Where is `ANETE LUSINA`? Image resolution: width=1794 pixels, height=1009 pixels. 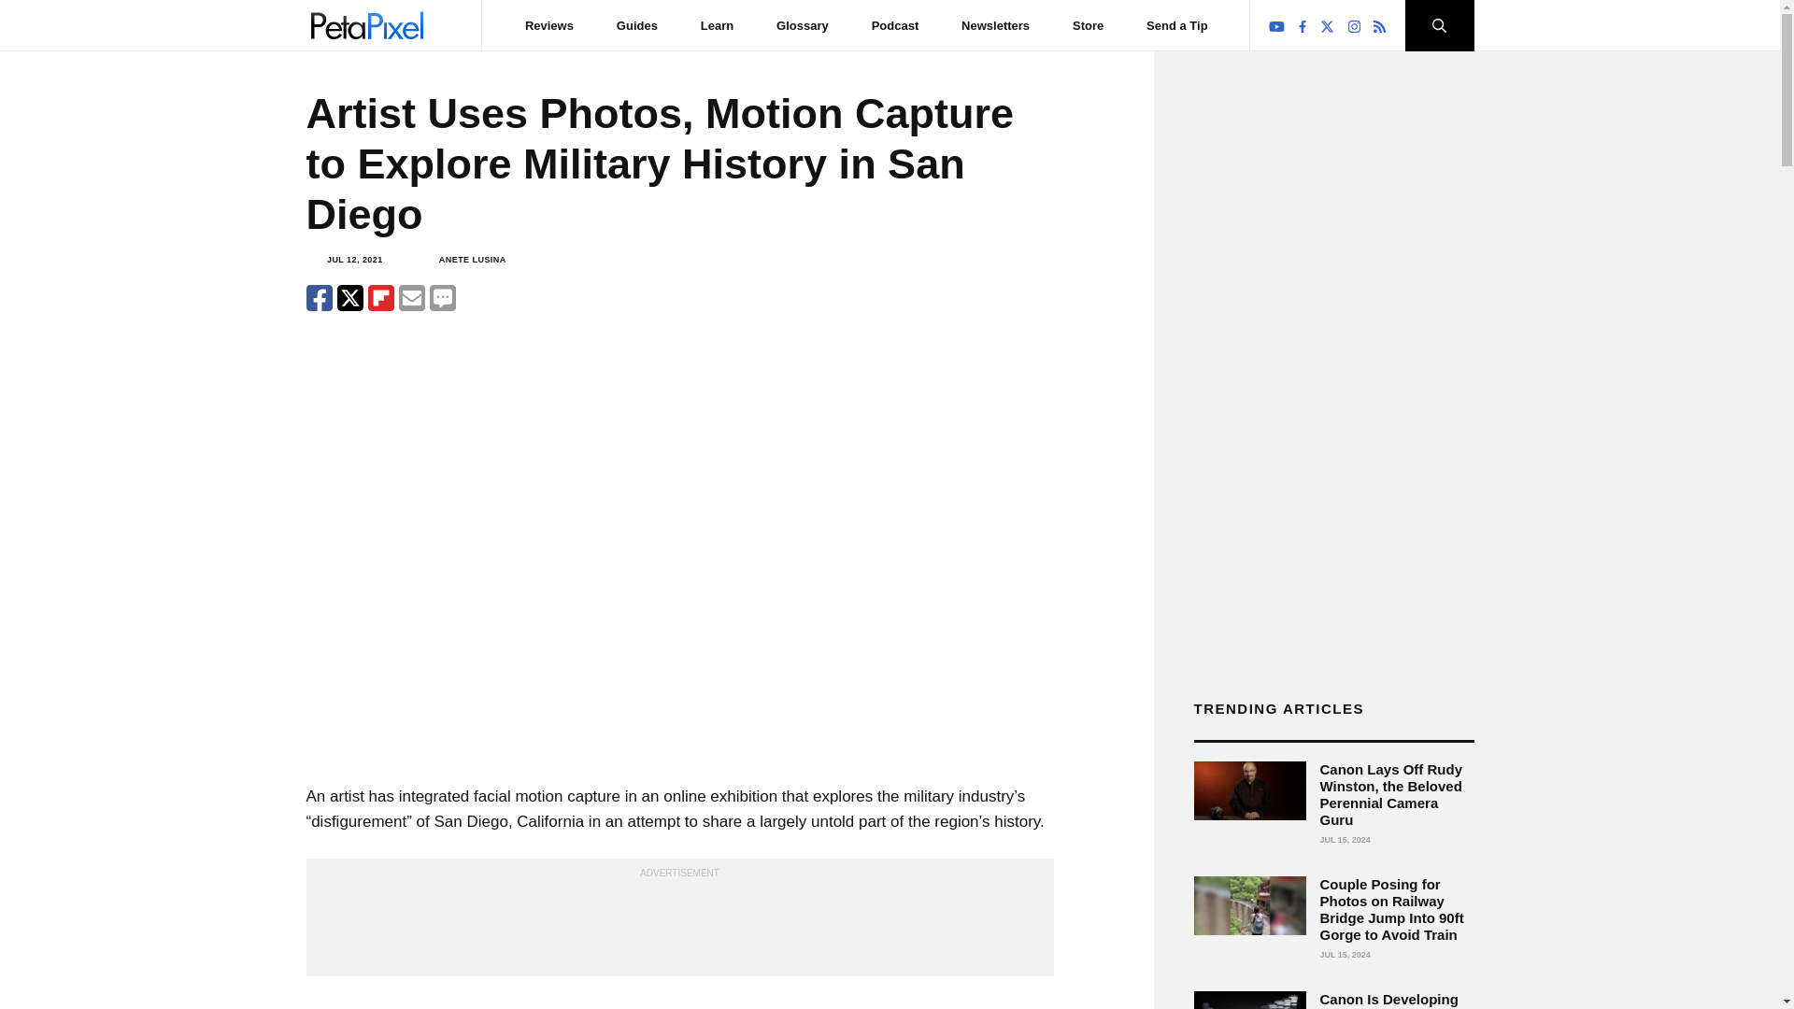 ANETE LUSINA is located at coordinates (473, 260).